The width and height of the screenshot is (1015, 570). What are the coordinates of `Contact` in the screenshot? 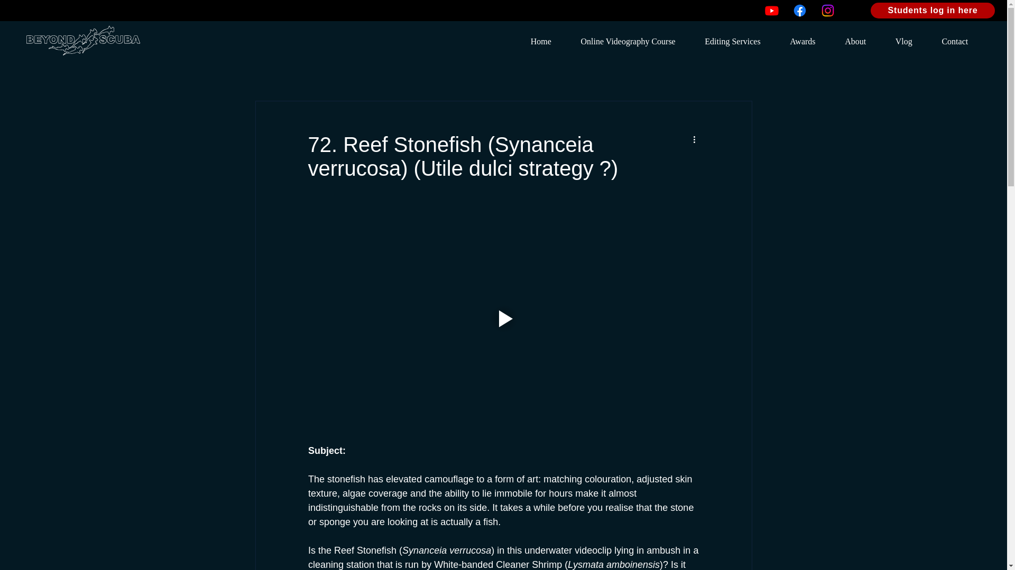 It's located at (955, 42).